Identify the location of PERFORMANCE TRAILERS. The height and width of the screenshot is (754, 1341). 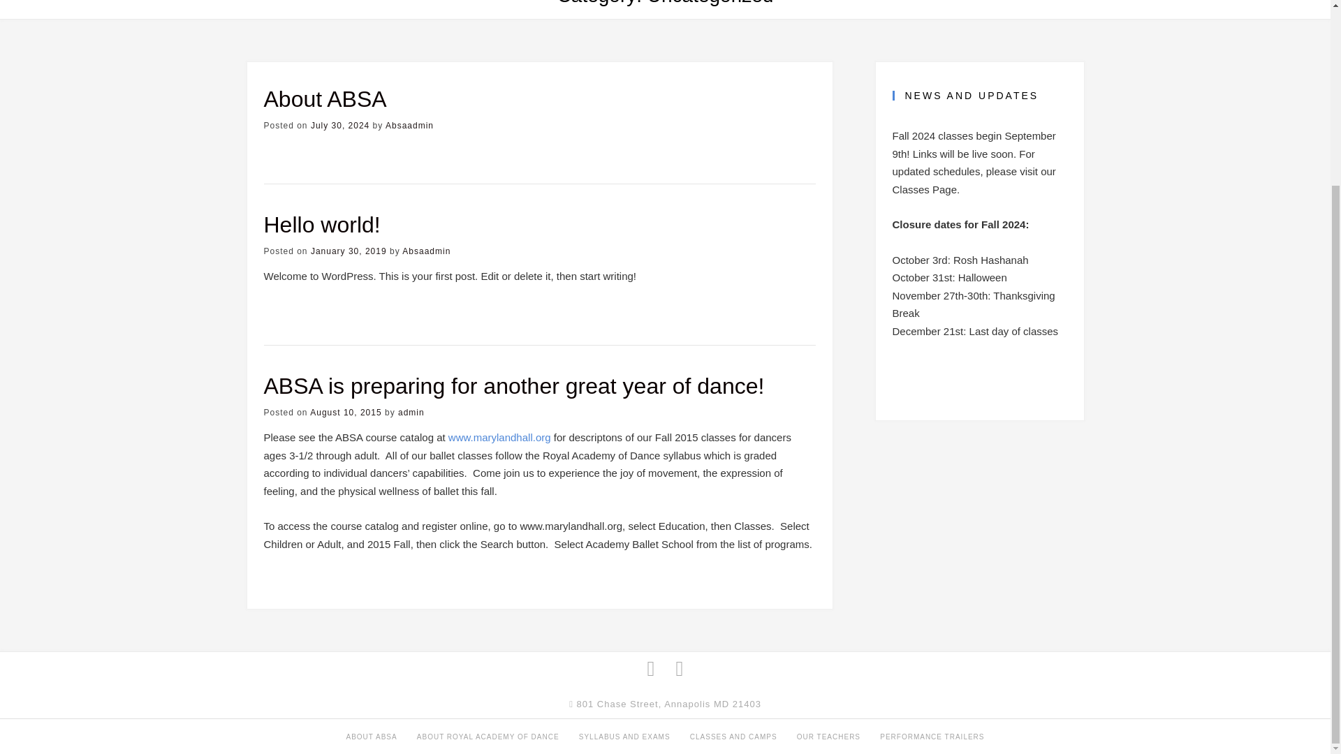
(932, 736).